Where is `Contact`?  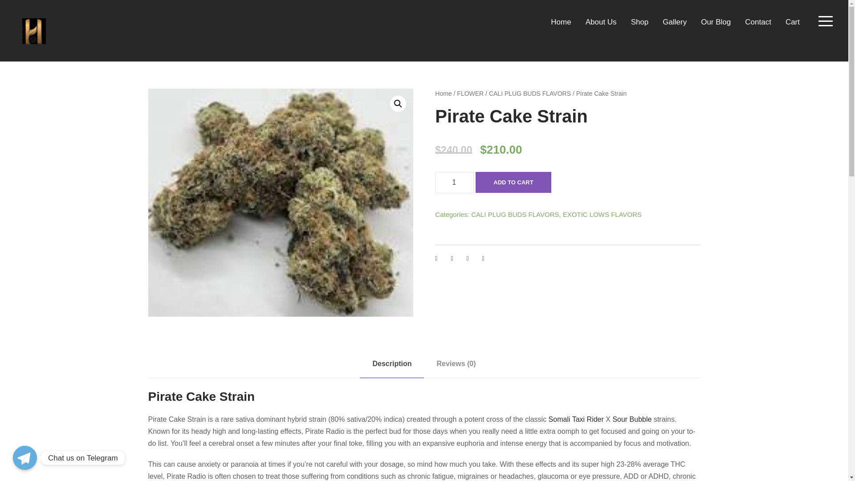 Contact is located at coordinates (758, 26).